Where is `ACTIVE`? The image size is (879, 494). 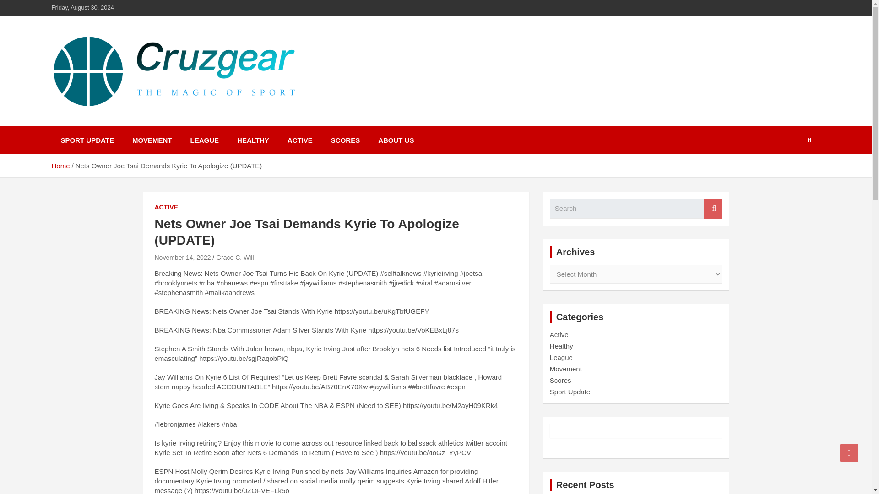
ACTIVE is located at coordinates (300, 140).